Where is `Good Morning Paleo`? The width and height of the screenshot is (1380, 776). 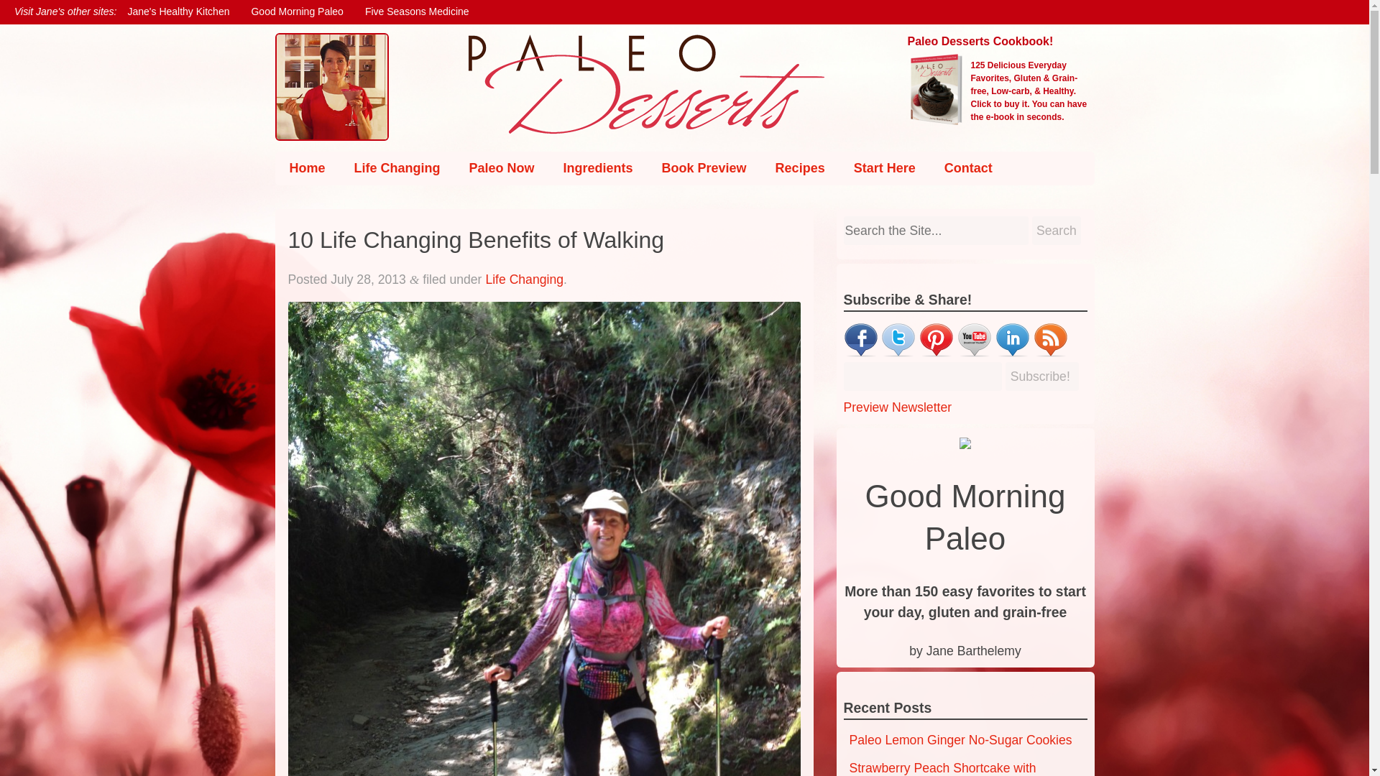
Good Morning Paleo is located at coordinates (296, 11).